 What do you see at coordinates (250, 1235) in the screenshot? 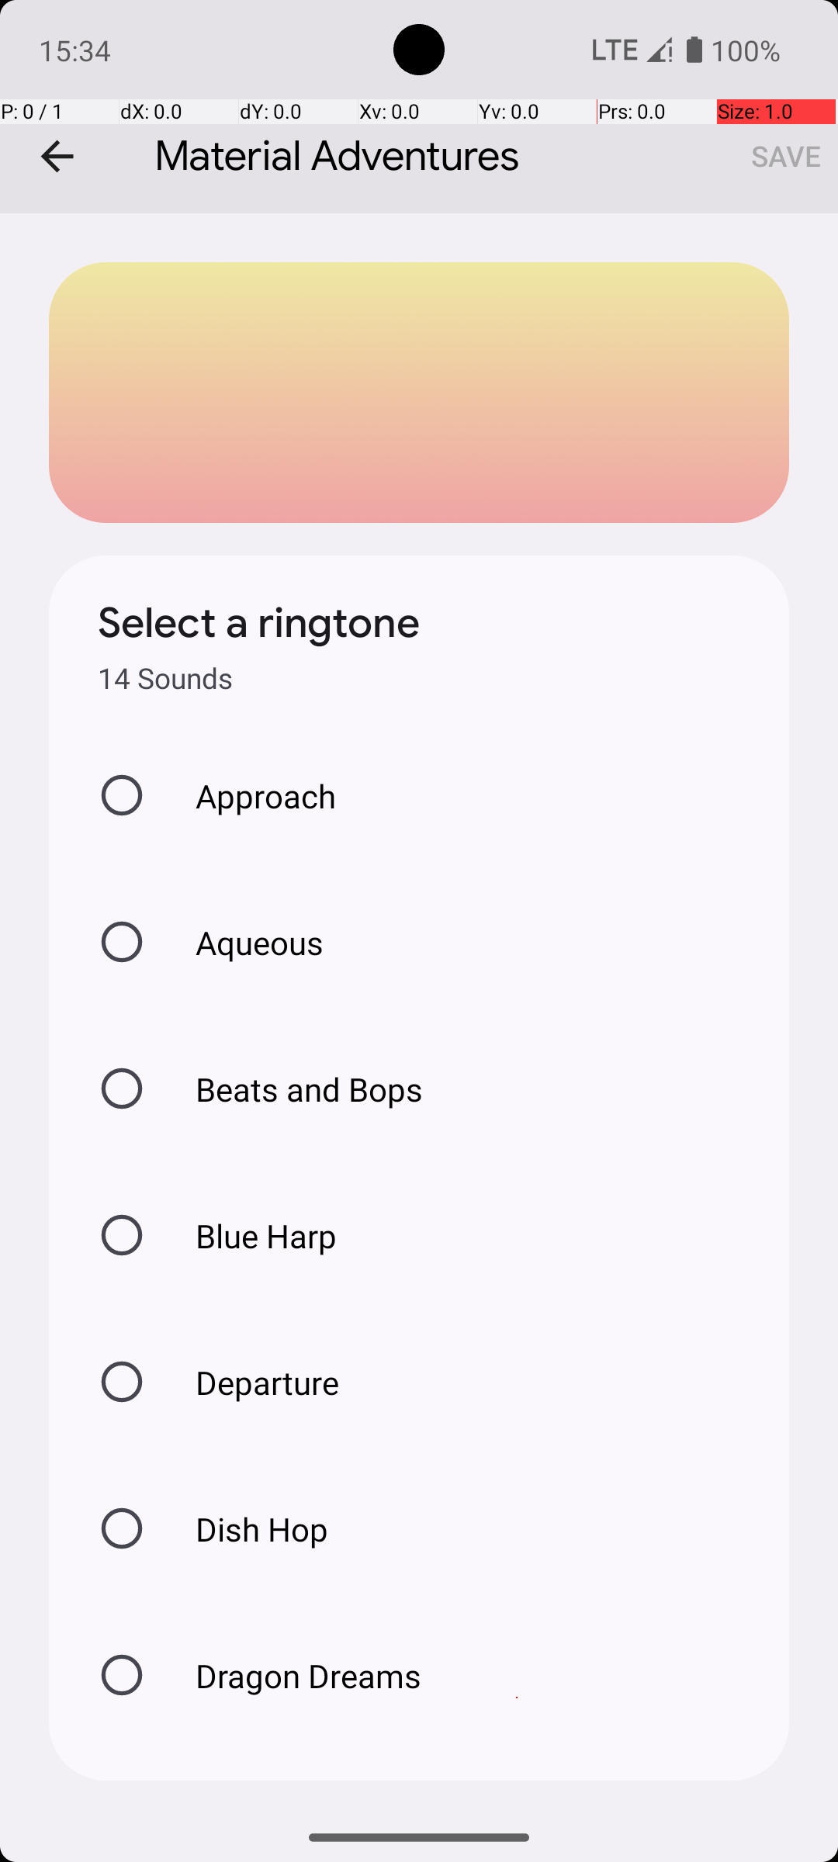
I see `Blue Harp` at bounding box center [250, 1235].